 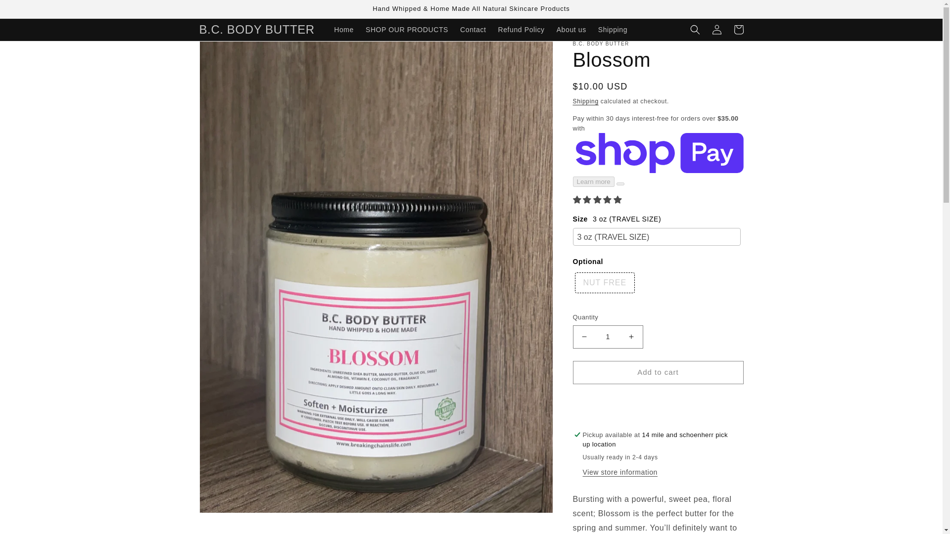 I want to click on About us, so click(x=571, y=30).